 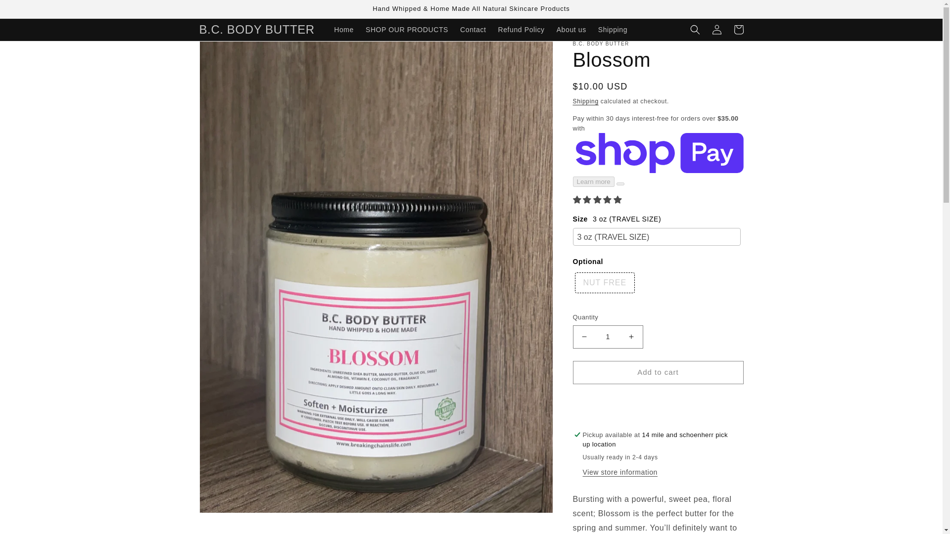 I want to click on About us, so click(x=571, y=30).